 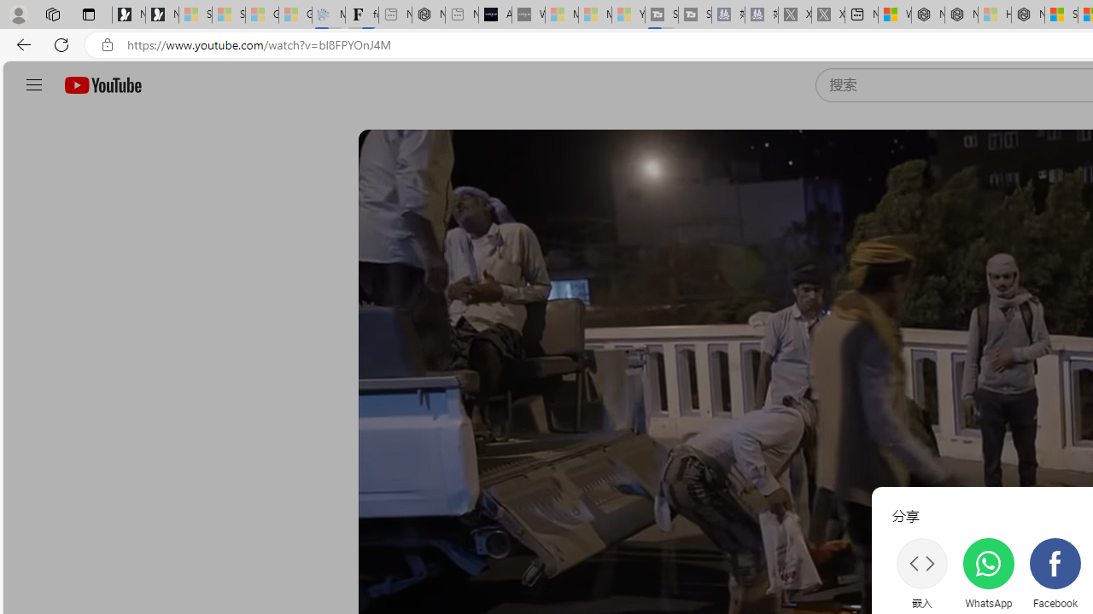 I want to click on Microsoft Start - Sleeping, so click(x=594, y=15).